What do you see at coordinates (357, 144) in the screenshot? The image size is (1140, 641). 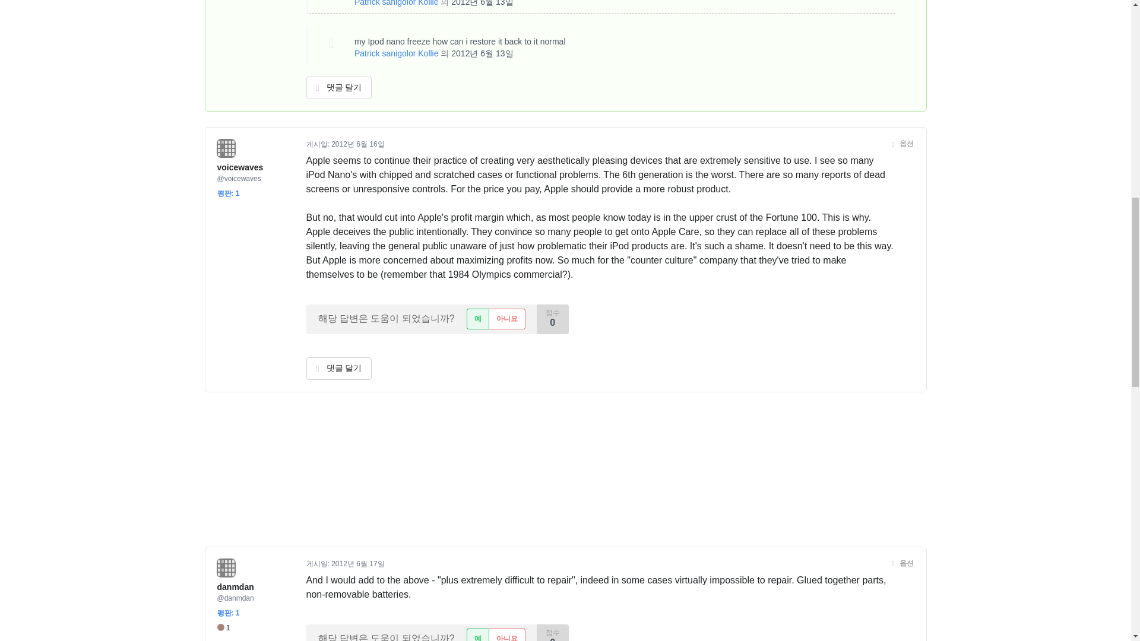 I see `Sat, 16 Jun 2012 12:06:13 -0700` at bounding box center [357, 144].